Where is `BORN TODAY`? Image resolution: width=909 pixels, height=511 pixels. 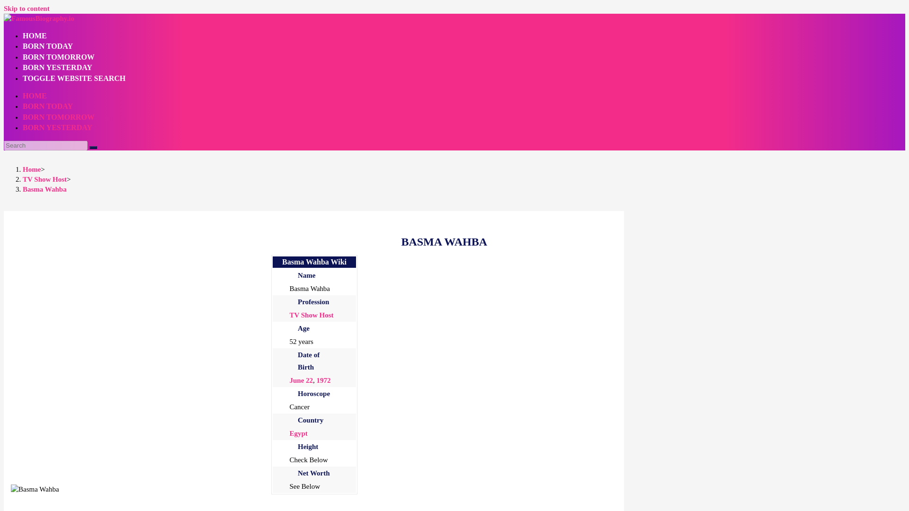
BORN TODAY is located at coordinates (47, 106).